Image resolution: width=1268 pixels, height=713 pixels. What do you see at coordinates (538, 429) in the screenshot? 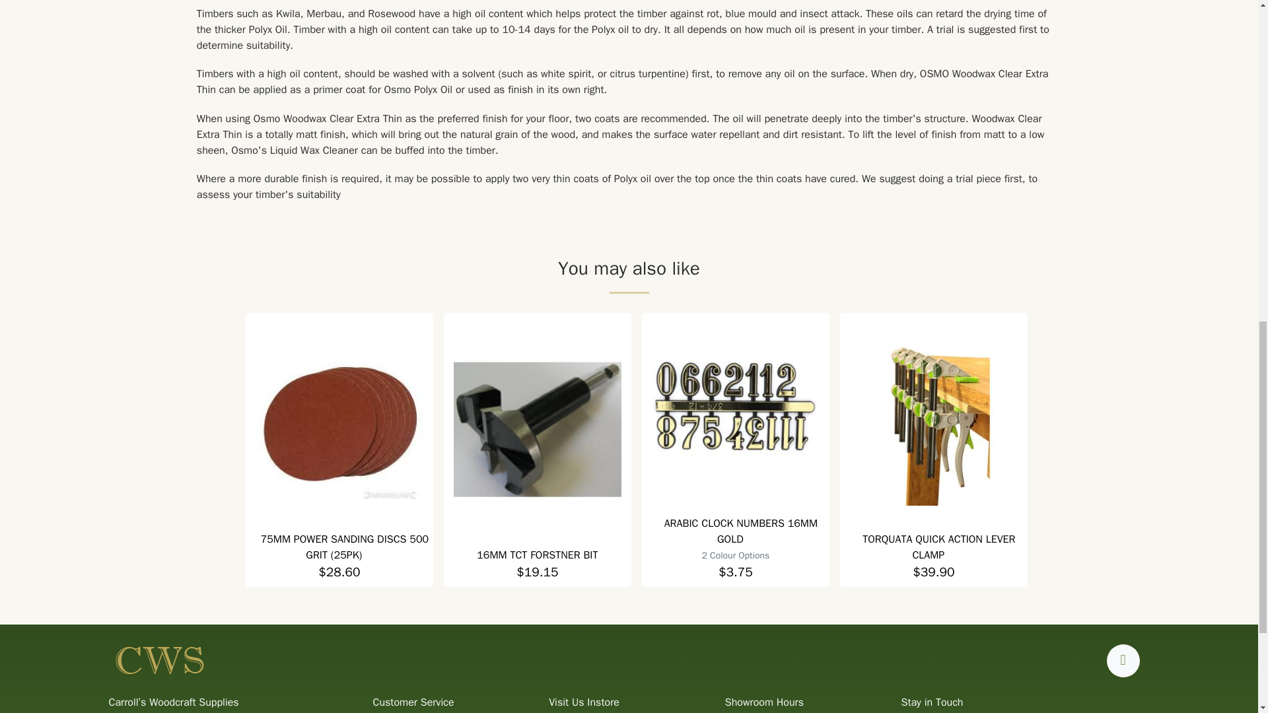
I see `16mm TCT Forstner bit` at bounding box center [538, 429].